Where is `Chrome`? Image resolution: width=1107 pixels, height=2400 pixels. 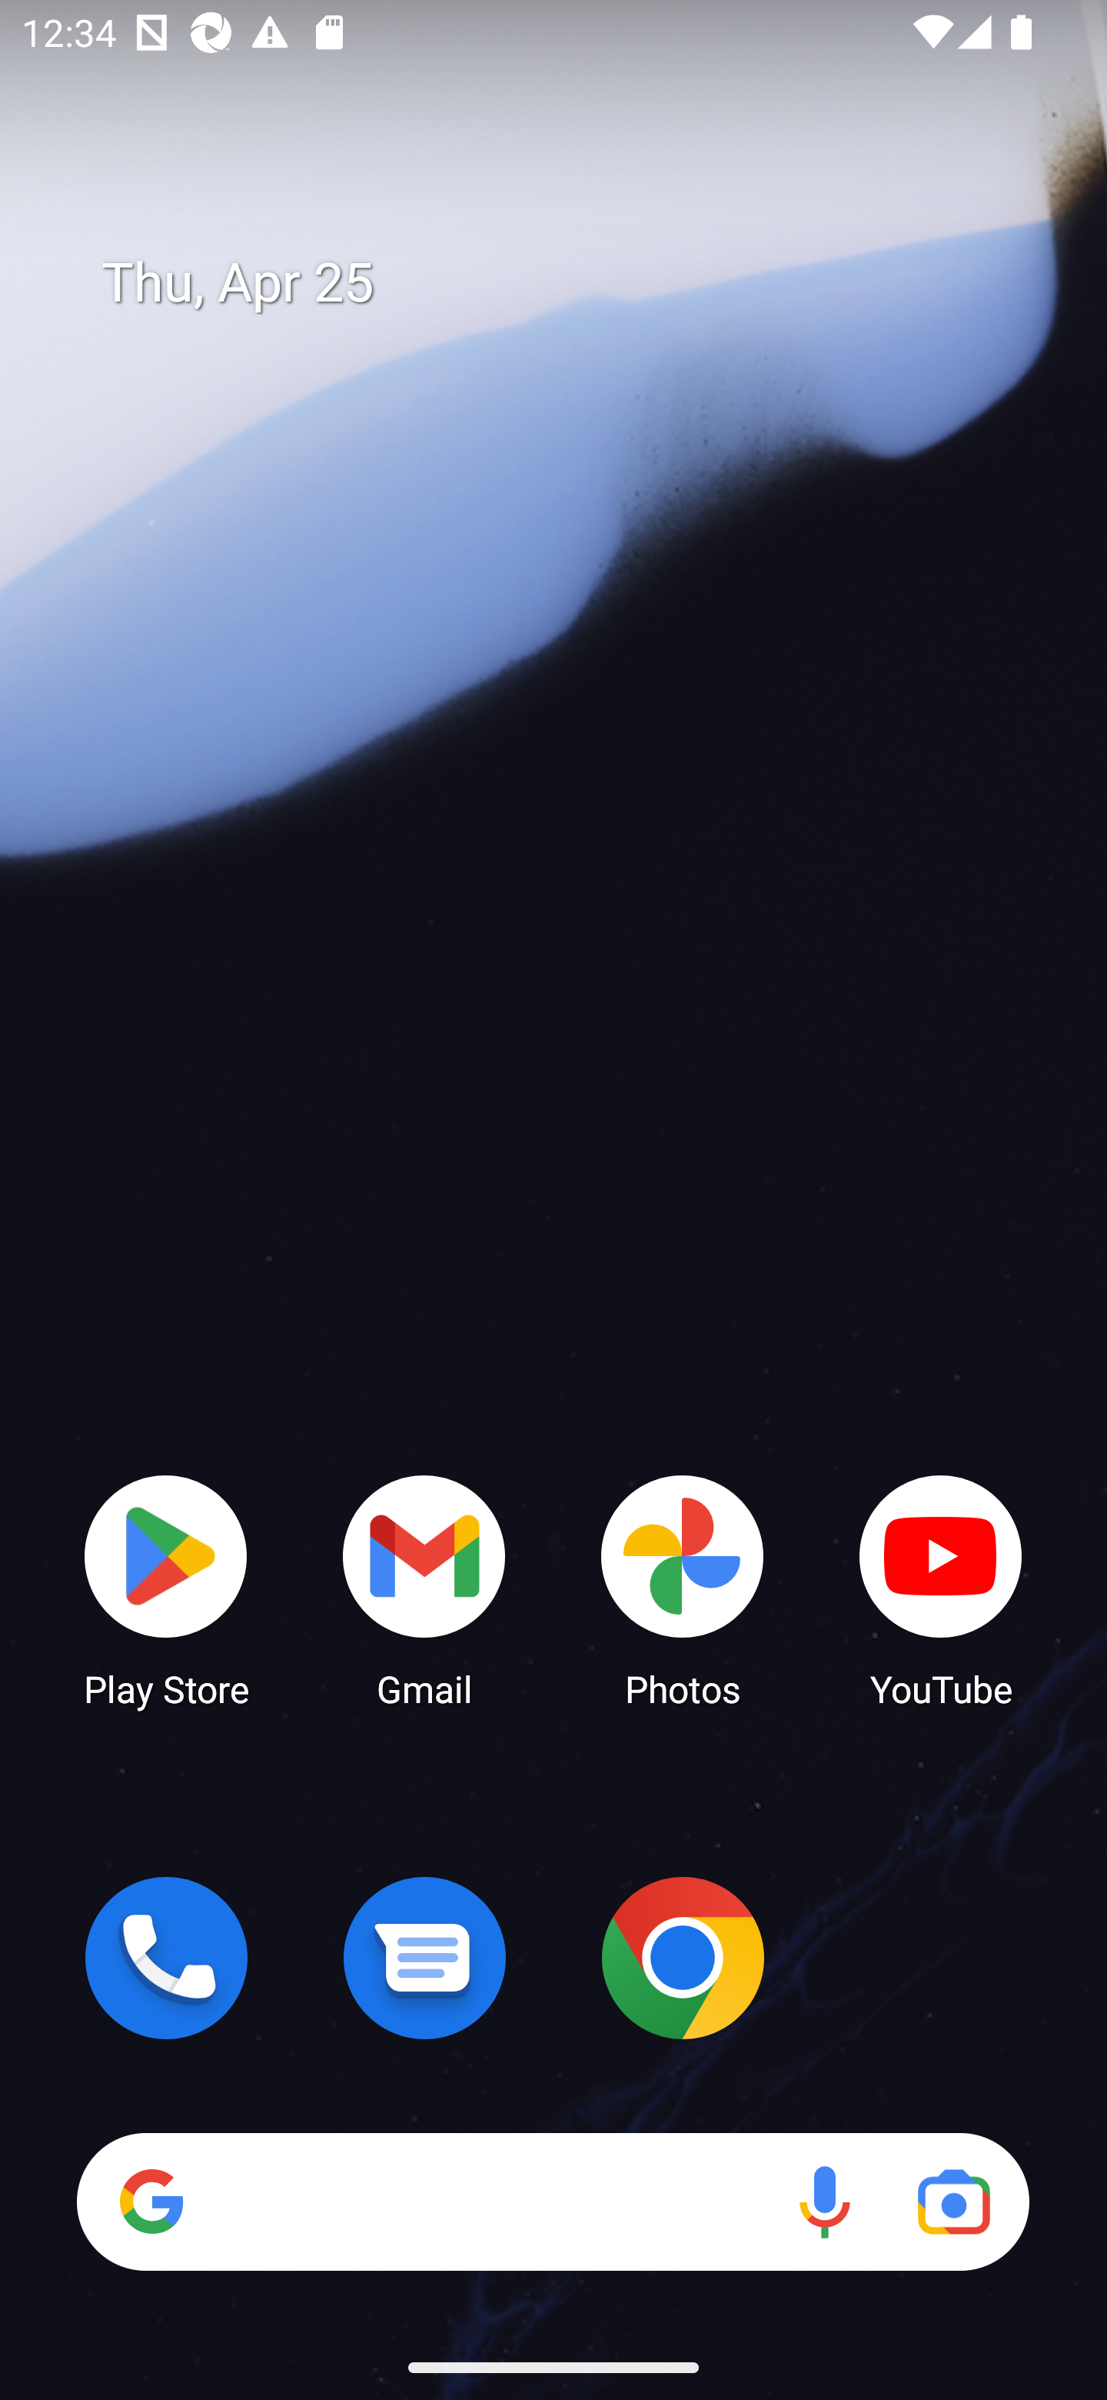 Chrome is located at coordinates (683, 1958).